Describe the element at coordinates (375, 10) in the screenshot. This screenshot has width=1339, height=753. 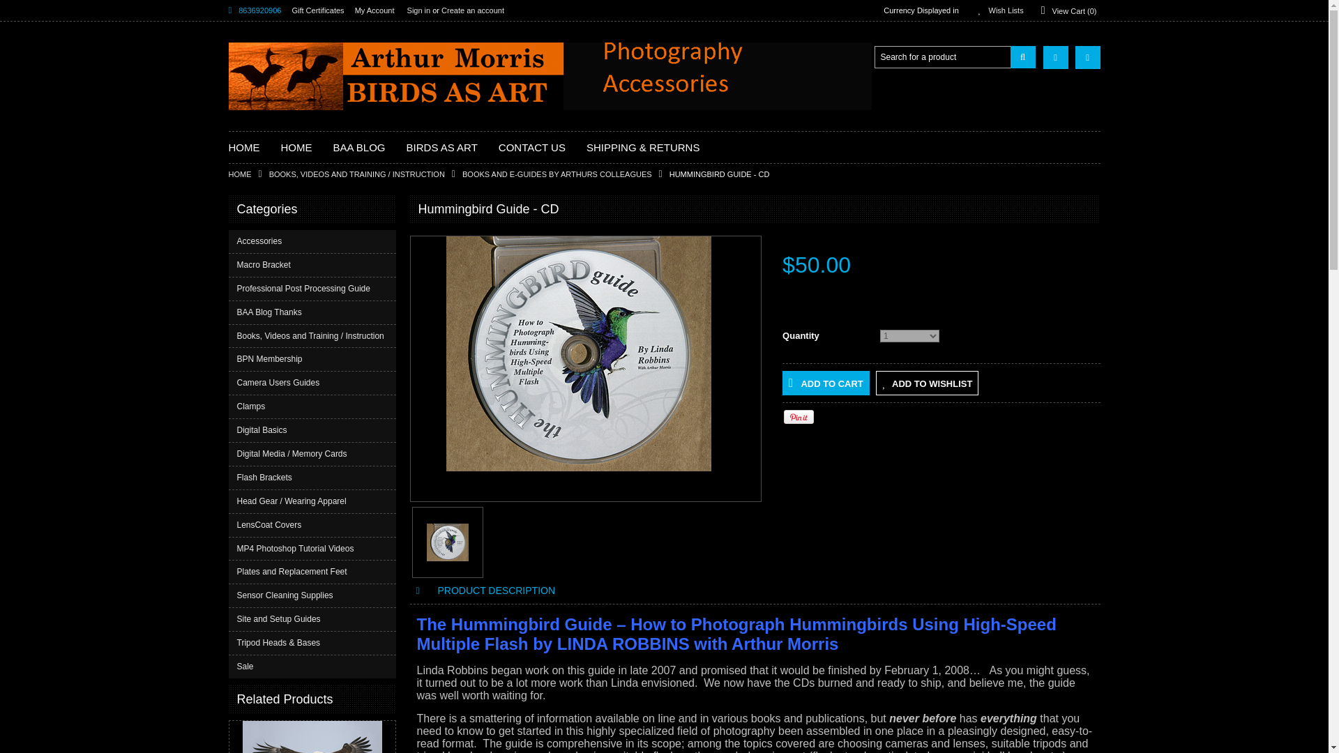
I see `My Account` at that location.